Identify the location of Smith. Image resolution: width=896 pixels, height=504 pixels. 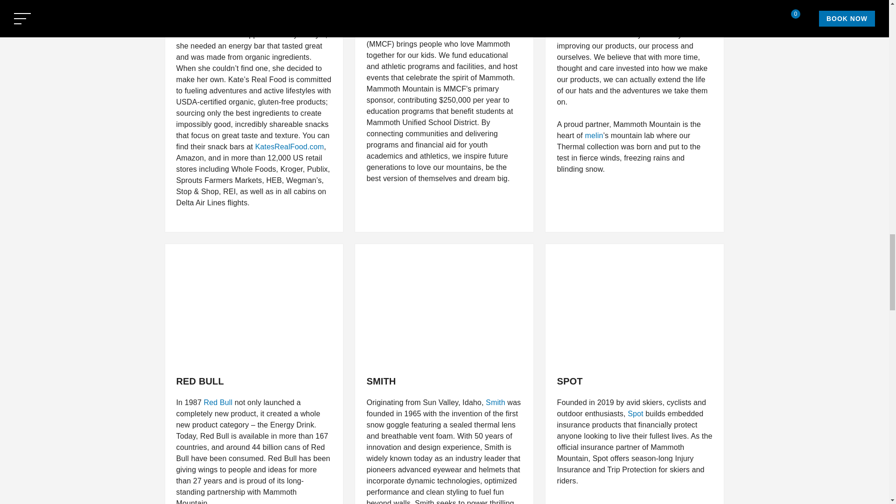
(495, 402).